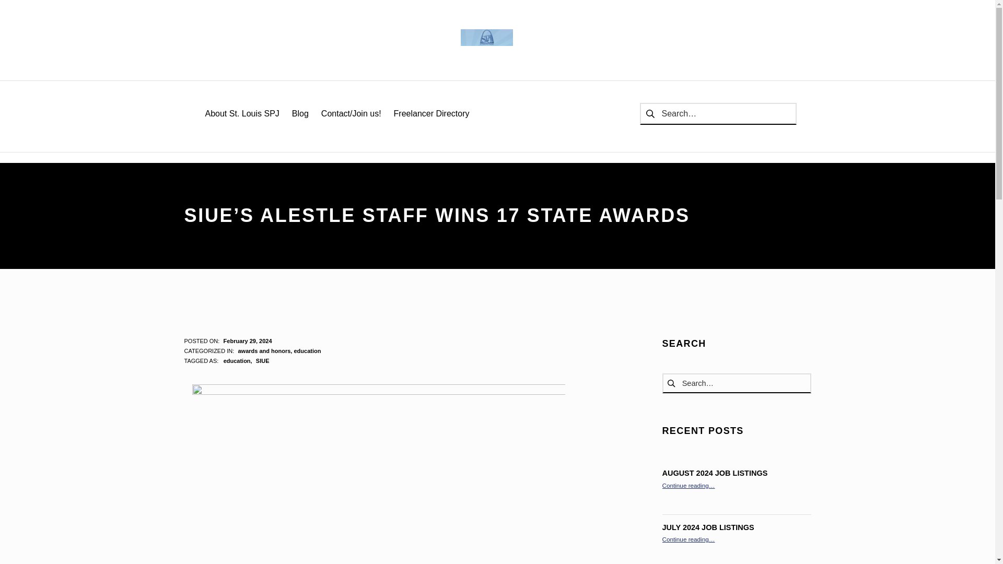 The height and width of the screenshot is (564, 1003). I want to click on February 29, 2024, so click(248, 340).